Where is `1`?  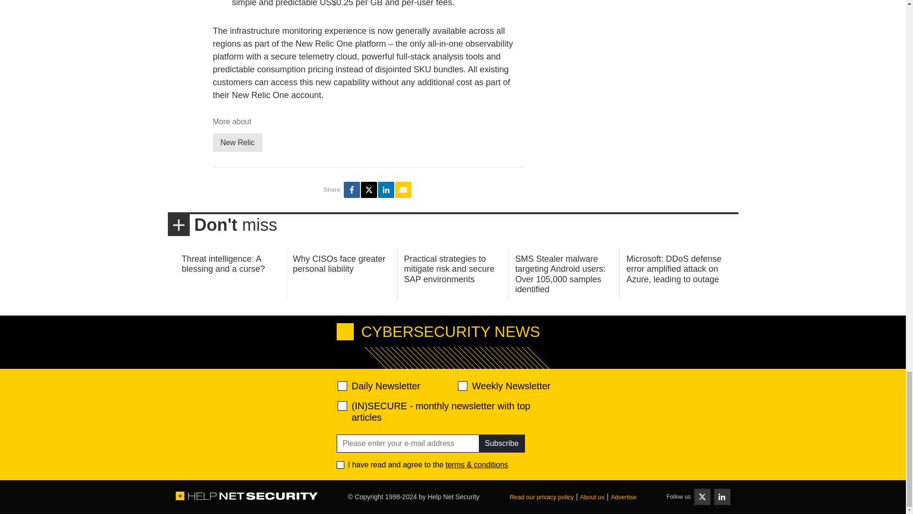 1 is located at coordinates (340, 465).